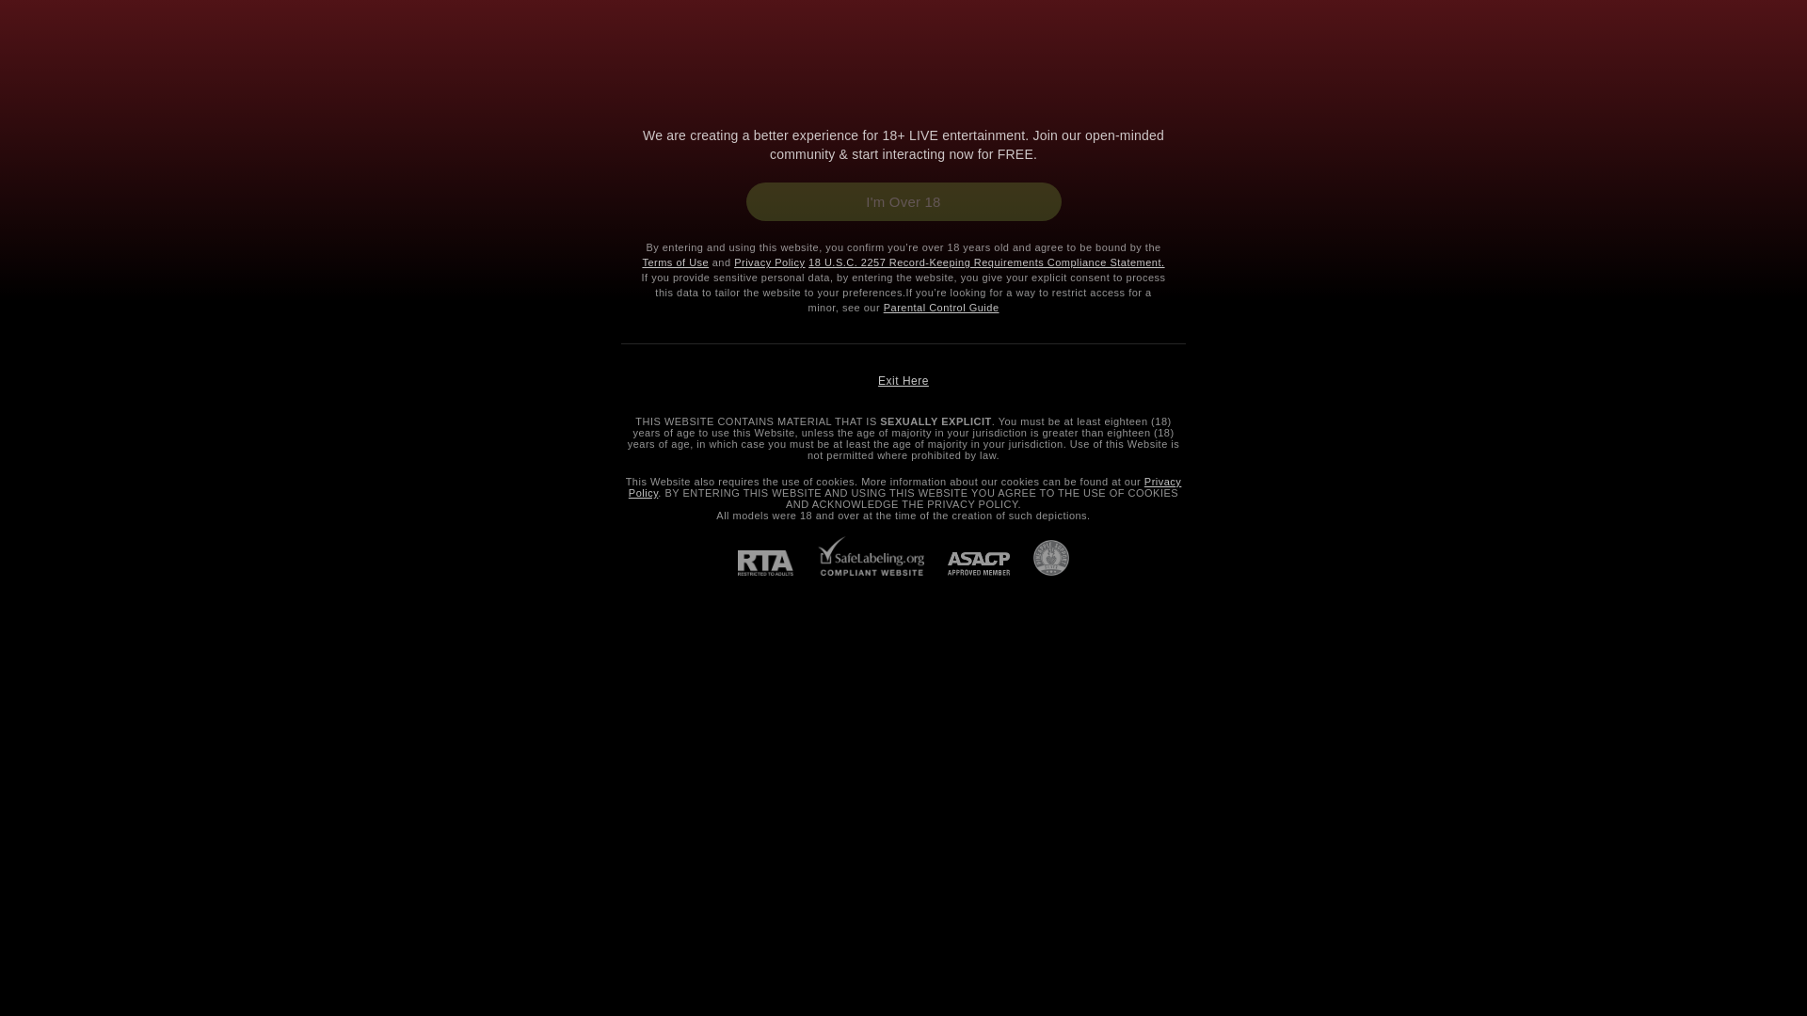  I want to click on Parental Control Guide, so click(941, 307).